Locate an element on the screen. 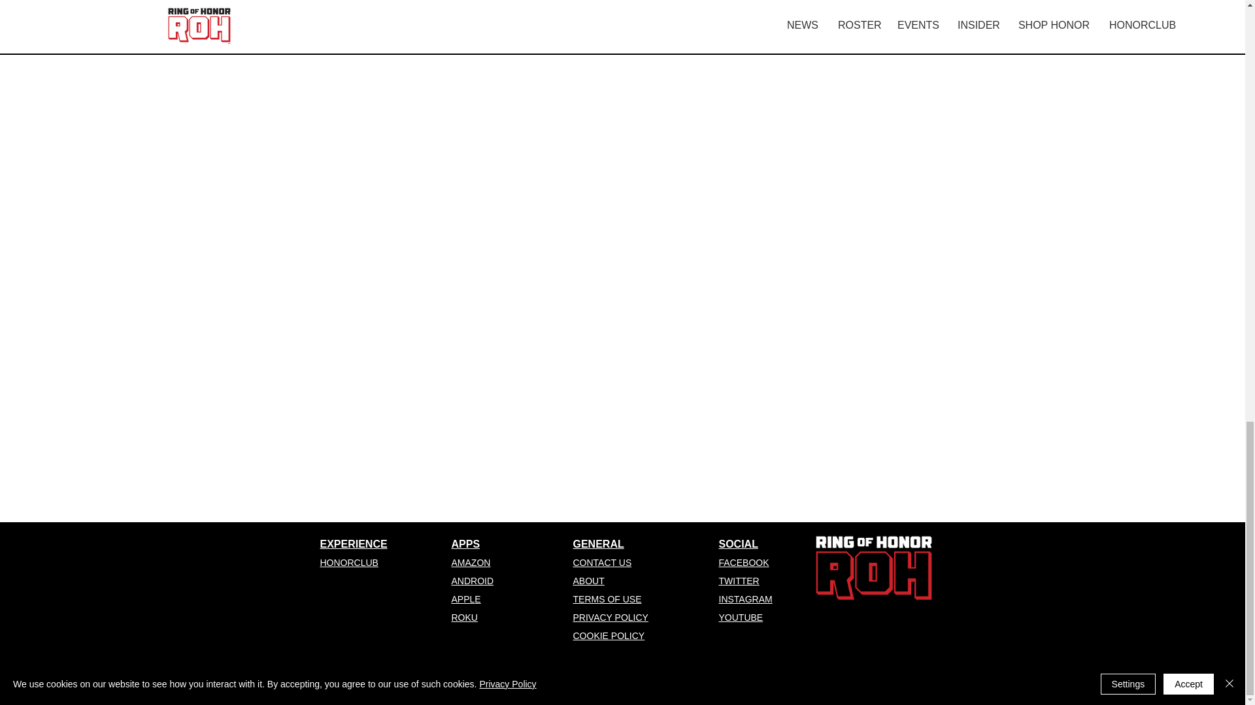  ANDROID is located at coordinates (472, 581).